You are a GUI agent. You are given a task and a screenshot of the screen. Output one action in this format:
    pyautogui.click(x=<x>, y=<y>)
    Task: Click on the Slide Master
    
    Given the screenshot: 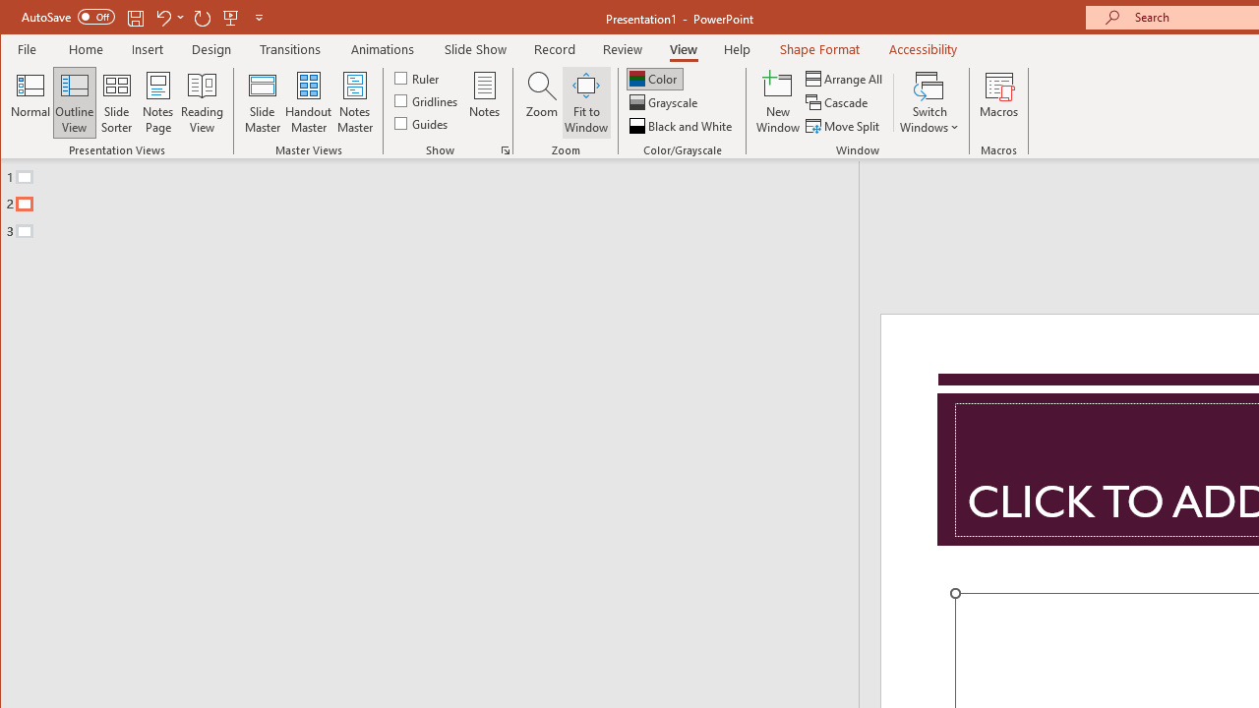 What is the action you would take?
    pyautogui.click(x=262, y=102)
    